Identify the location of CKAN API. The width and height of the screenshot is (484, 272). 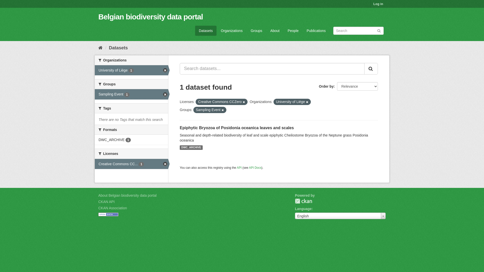
(106, 201).